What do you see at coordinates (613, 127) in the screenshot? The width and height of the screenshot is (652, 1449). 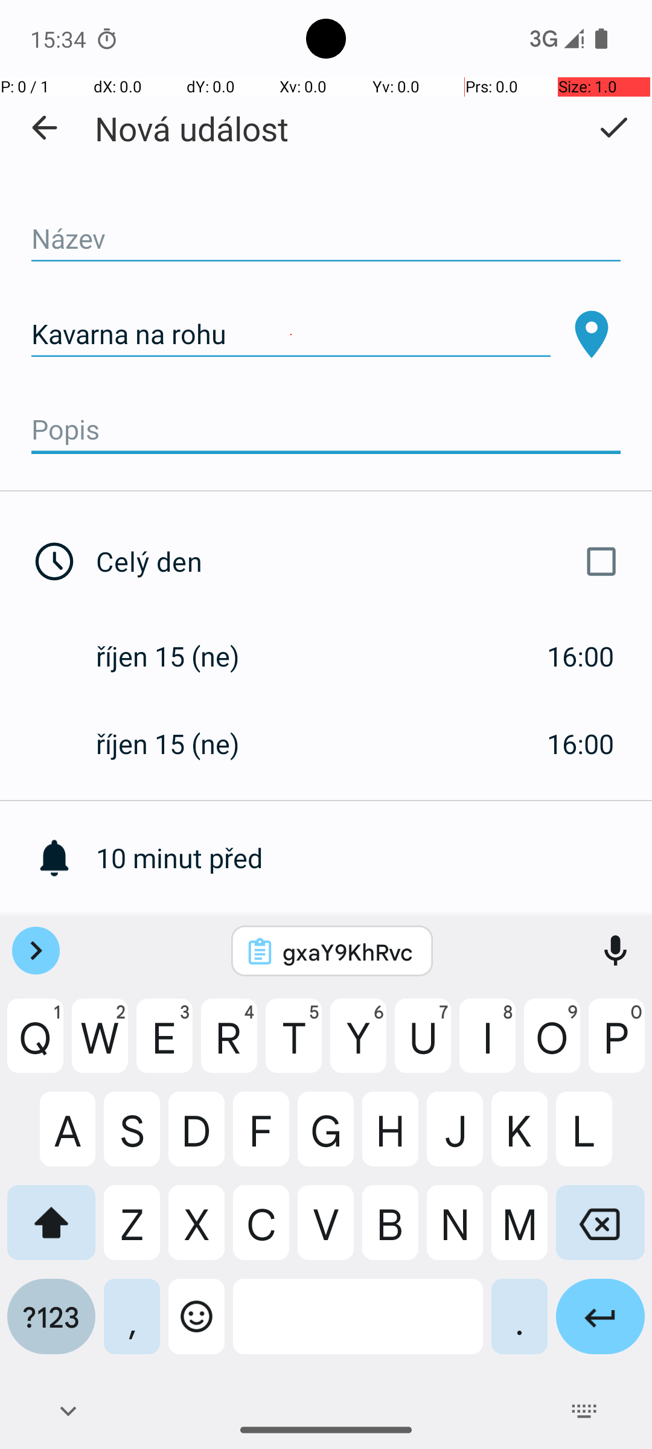 I see `Uložit` at bounding box center [613, 127].